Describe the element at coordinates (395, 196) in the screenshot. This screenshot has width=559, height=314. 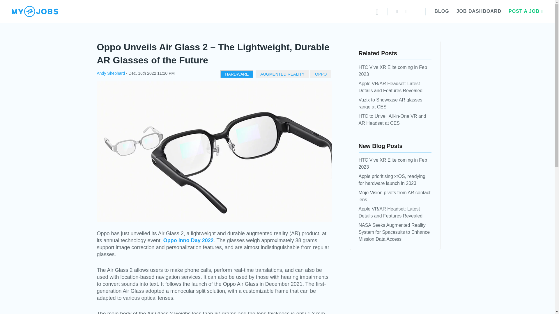
I see `Mojo Vision pivots from AR contact lens` at that location.